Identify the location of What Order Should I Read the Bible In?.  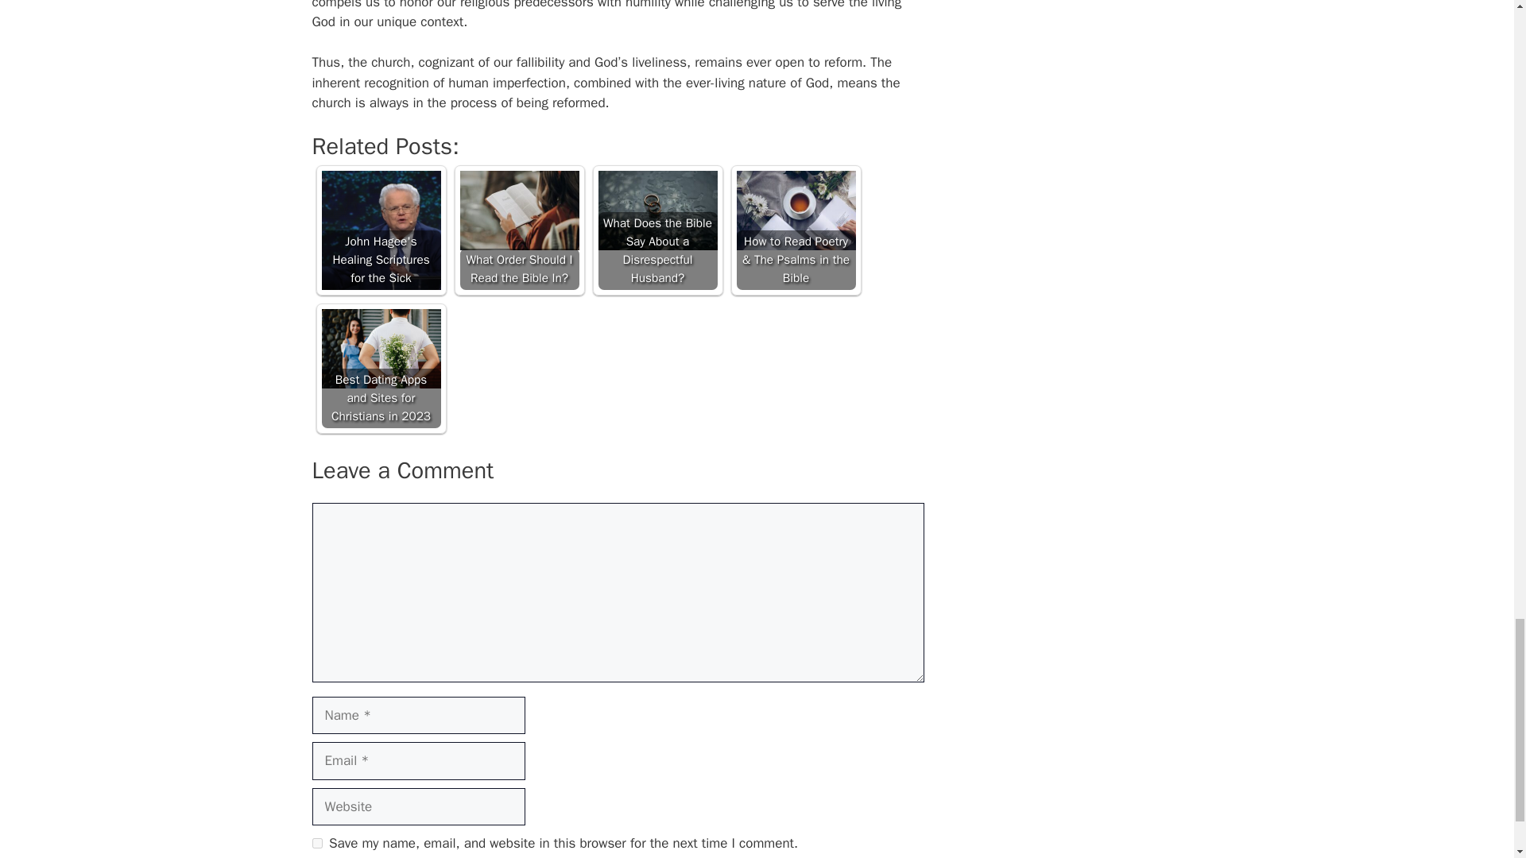
(518, 230).